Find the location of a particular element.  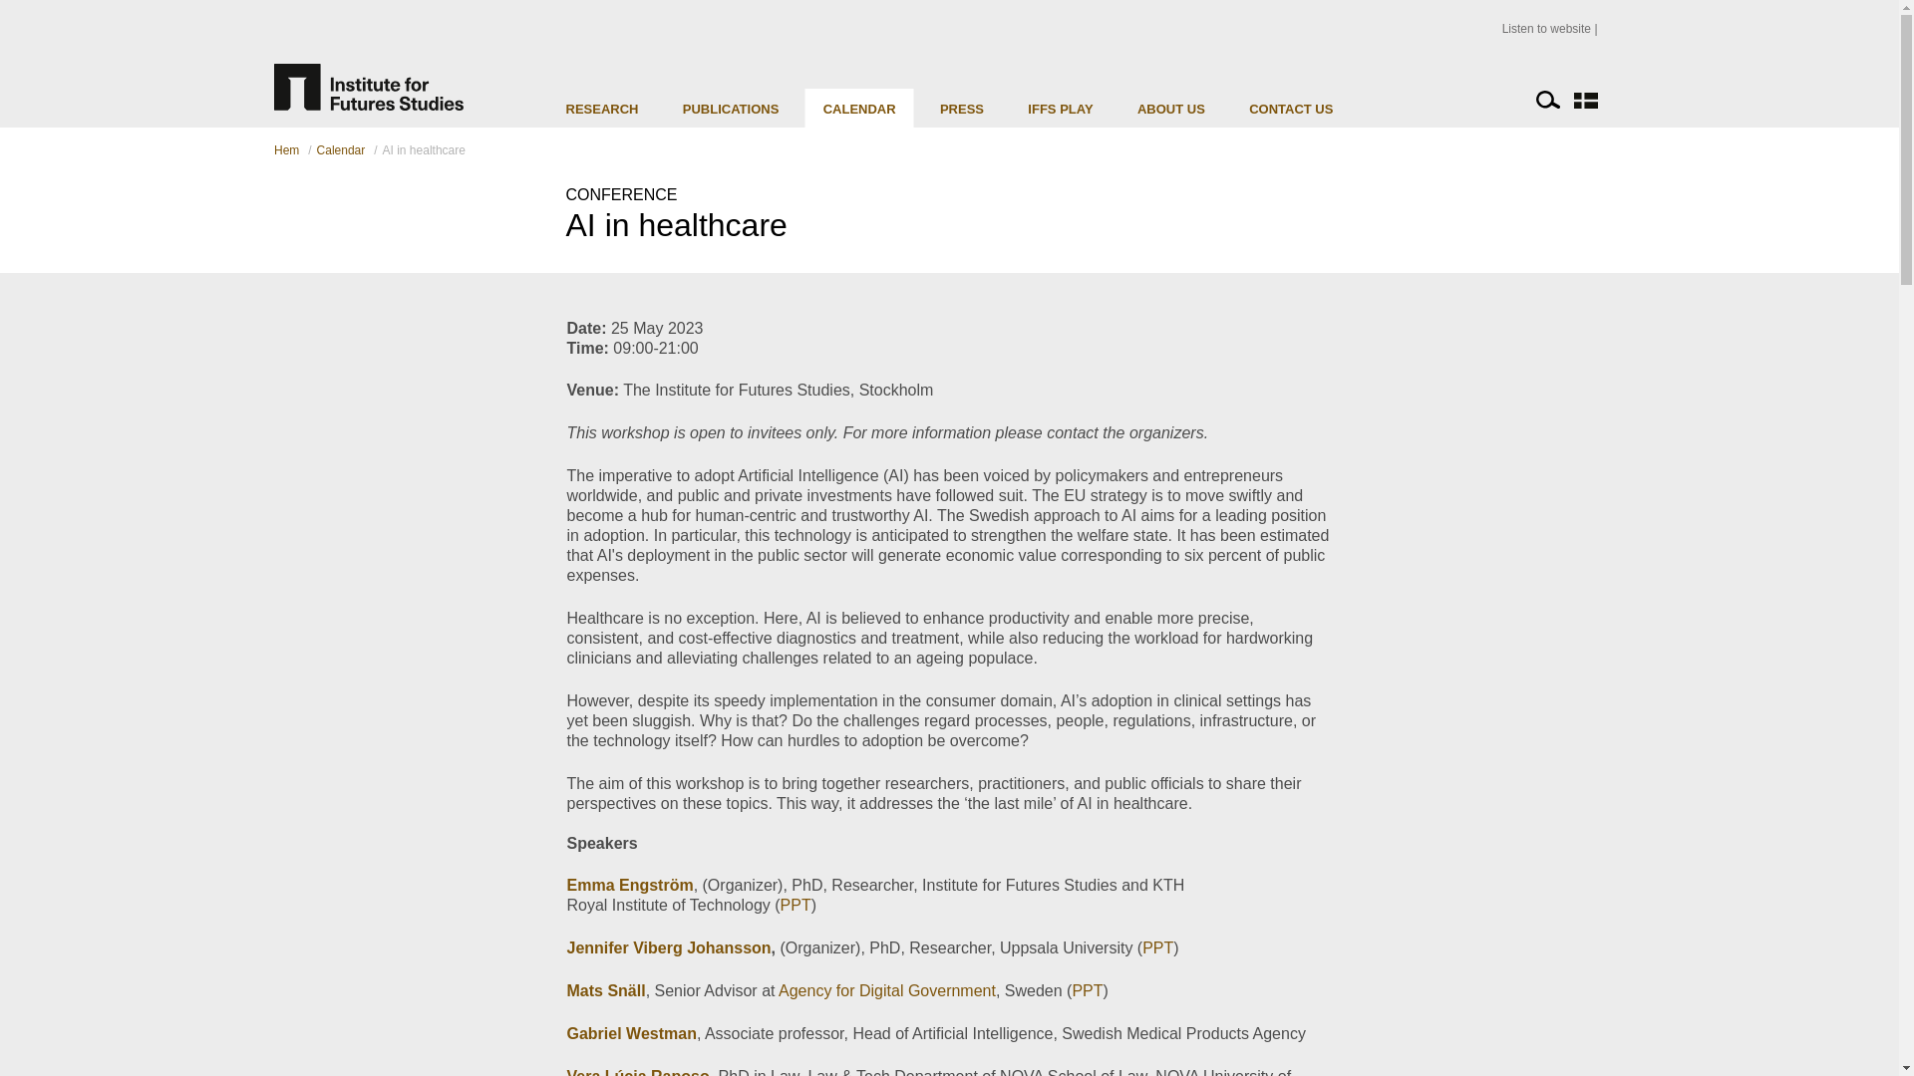

PRESS is located at coordinates (961, 108).